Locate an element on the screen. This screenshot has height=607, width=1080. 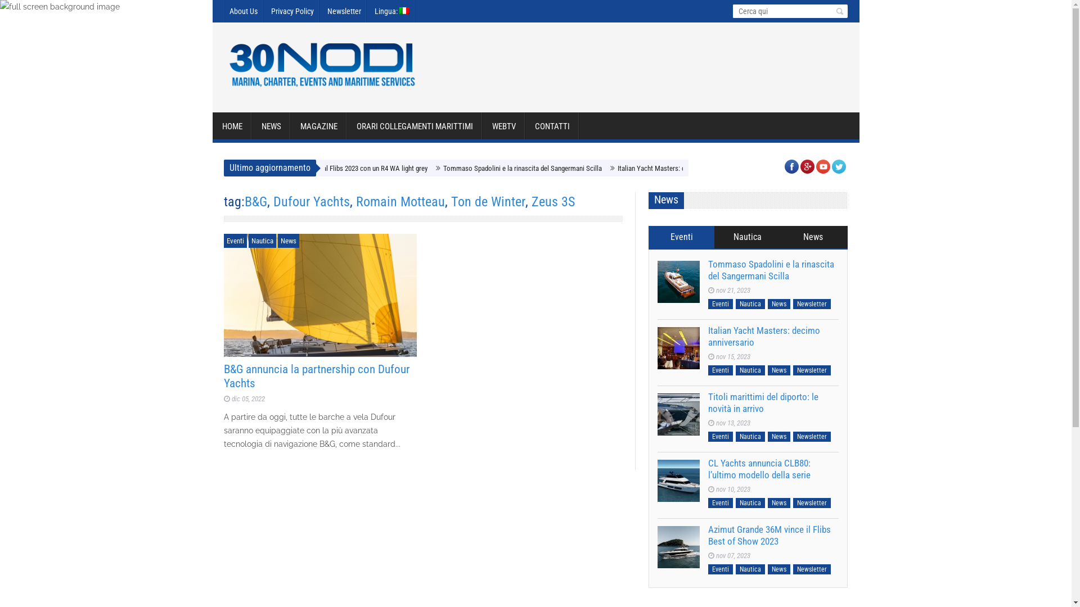
Azimut Grande 36M vince il Flibs Best of Show 2023 is located at coordinates (769, 535).